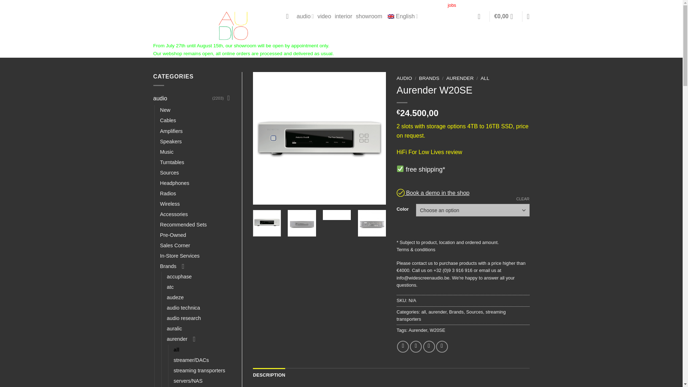 The image size is (688, 387). What do you see at coordinates (402, 16) in the screenshot?
I see `English` at bounding box center [402, 16].